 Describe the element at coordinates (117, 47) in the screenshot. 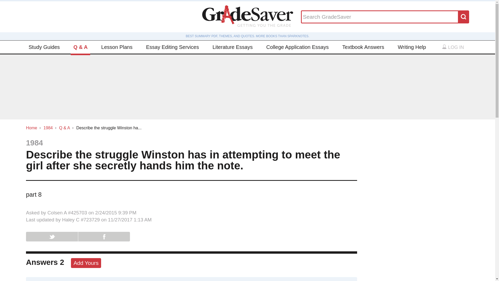

I see `Lesson Plans` at that location.